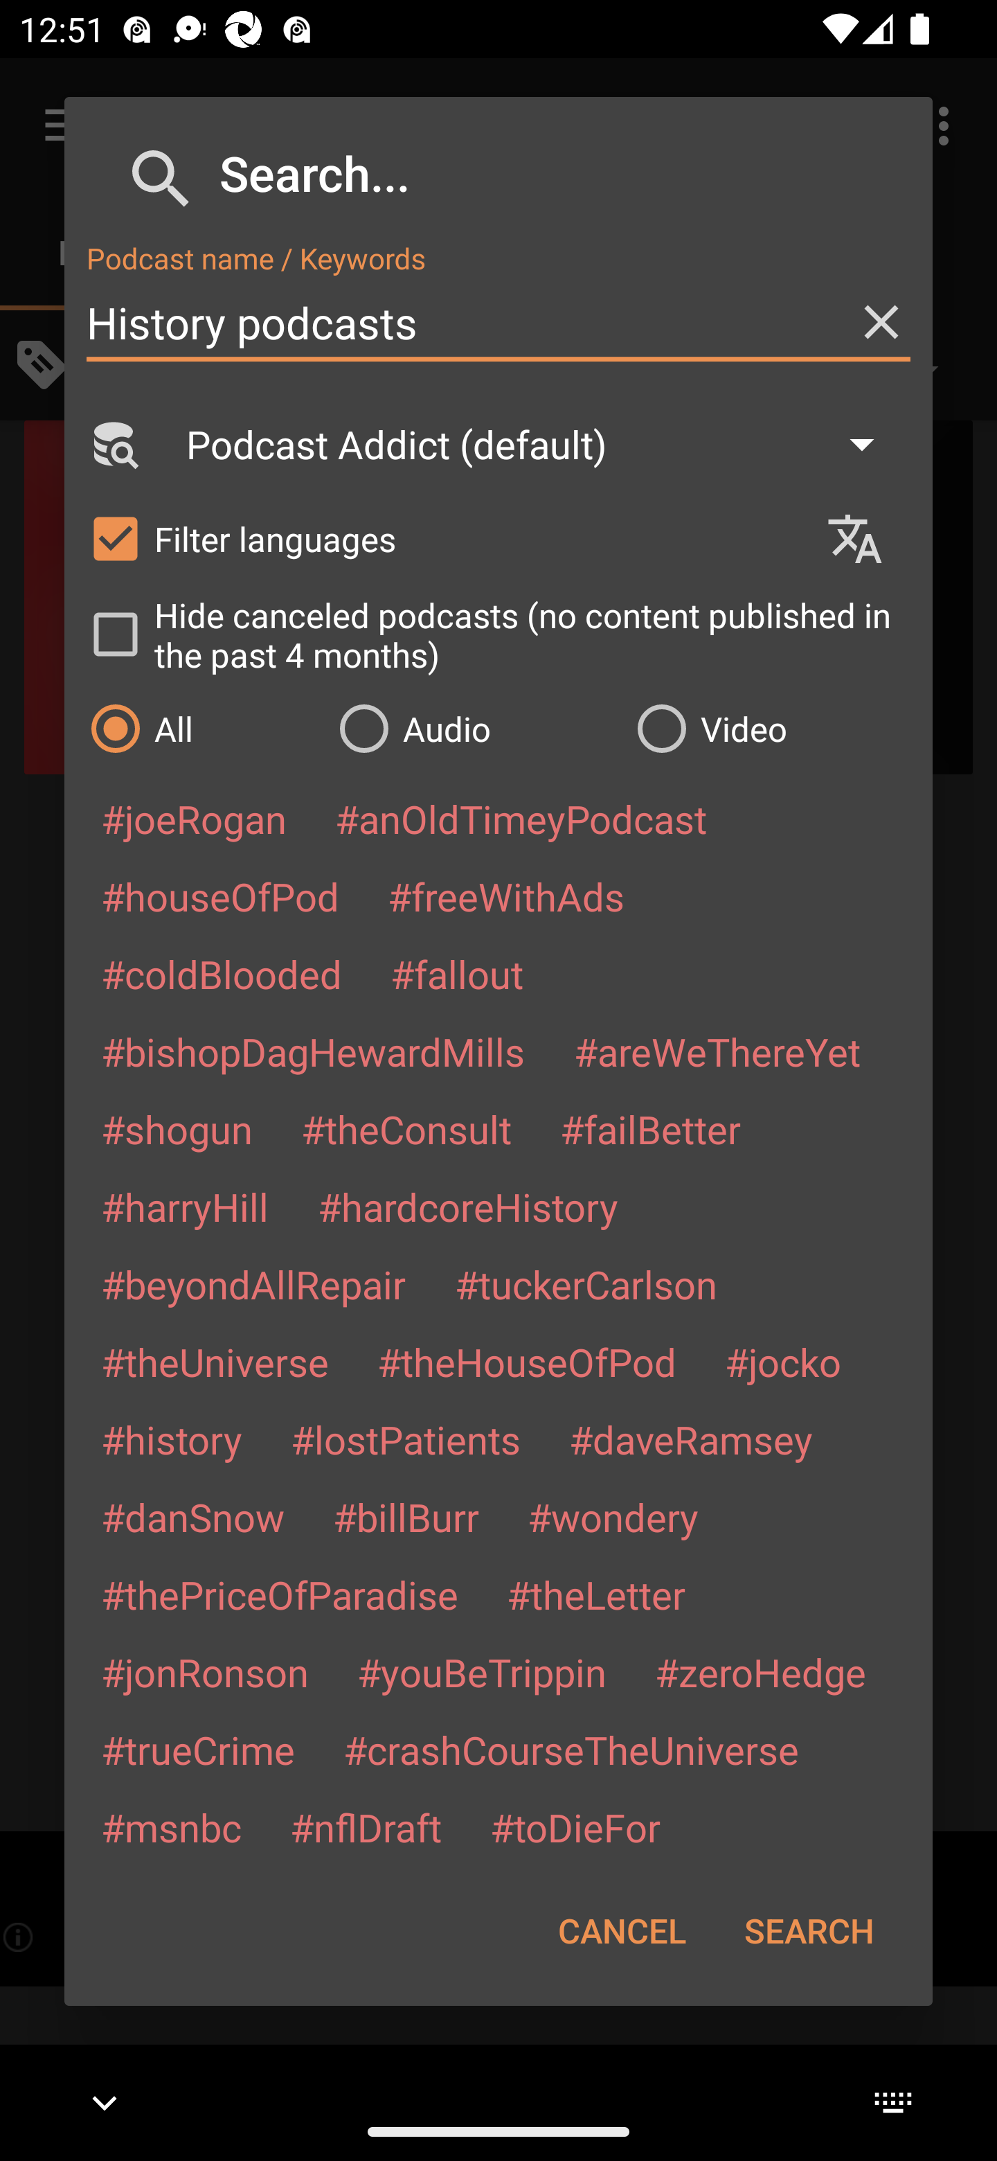  What do you see at coordinates (194, 819) in the screenshot?
I see `#joeRogan` at bounding box center [194, 819].